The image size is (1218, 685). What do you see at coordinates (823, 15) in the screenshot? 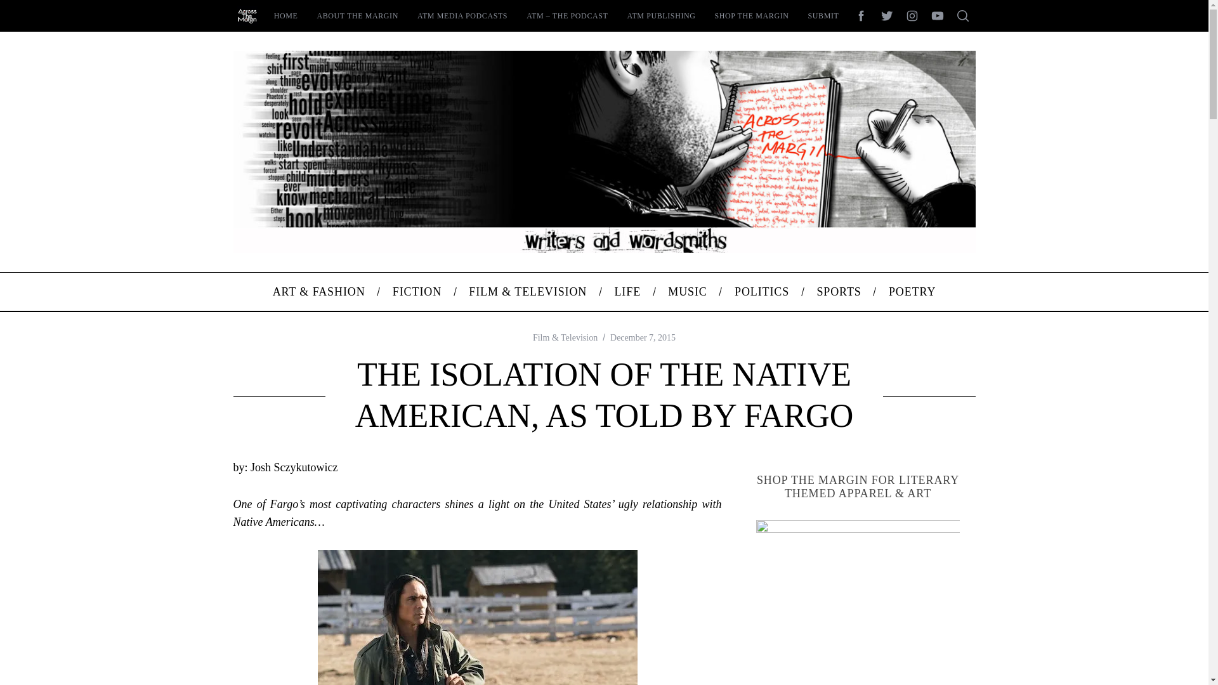
I see `SUBMIT` at bounding box center [823, 15].